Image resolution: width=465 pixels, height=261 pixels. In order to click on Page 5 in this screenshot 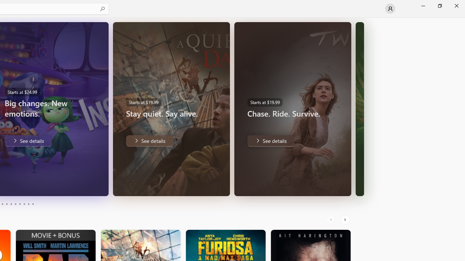, I will do `click(11, 204)`.